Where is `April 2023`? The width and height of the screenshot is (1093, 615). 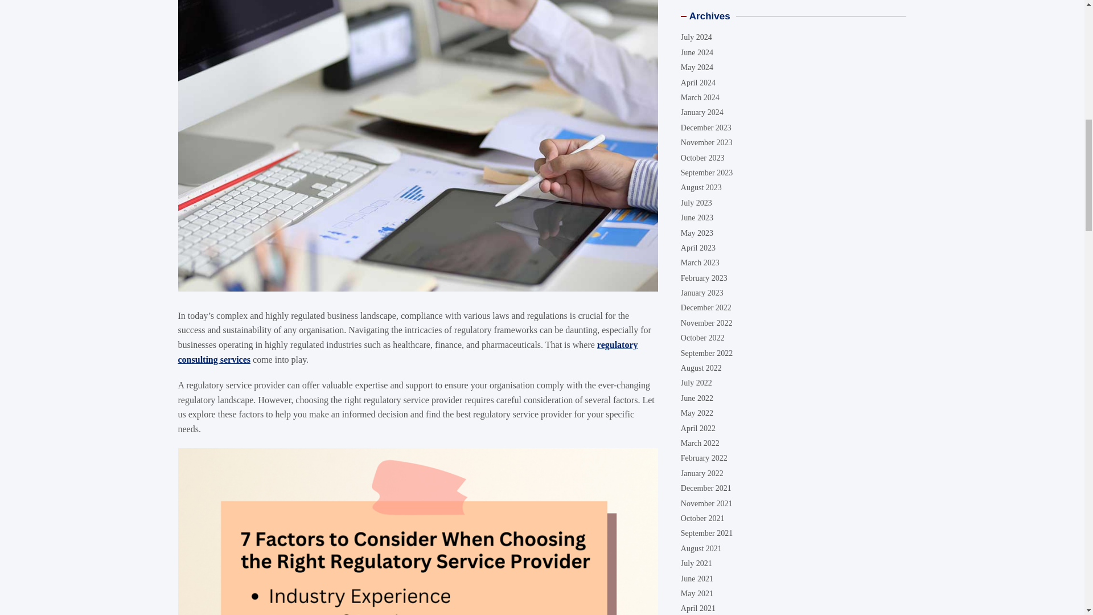 April 2023 is located at coordinates (698, 247).